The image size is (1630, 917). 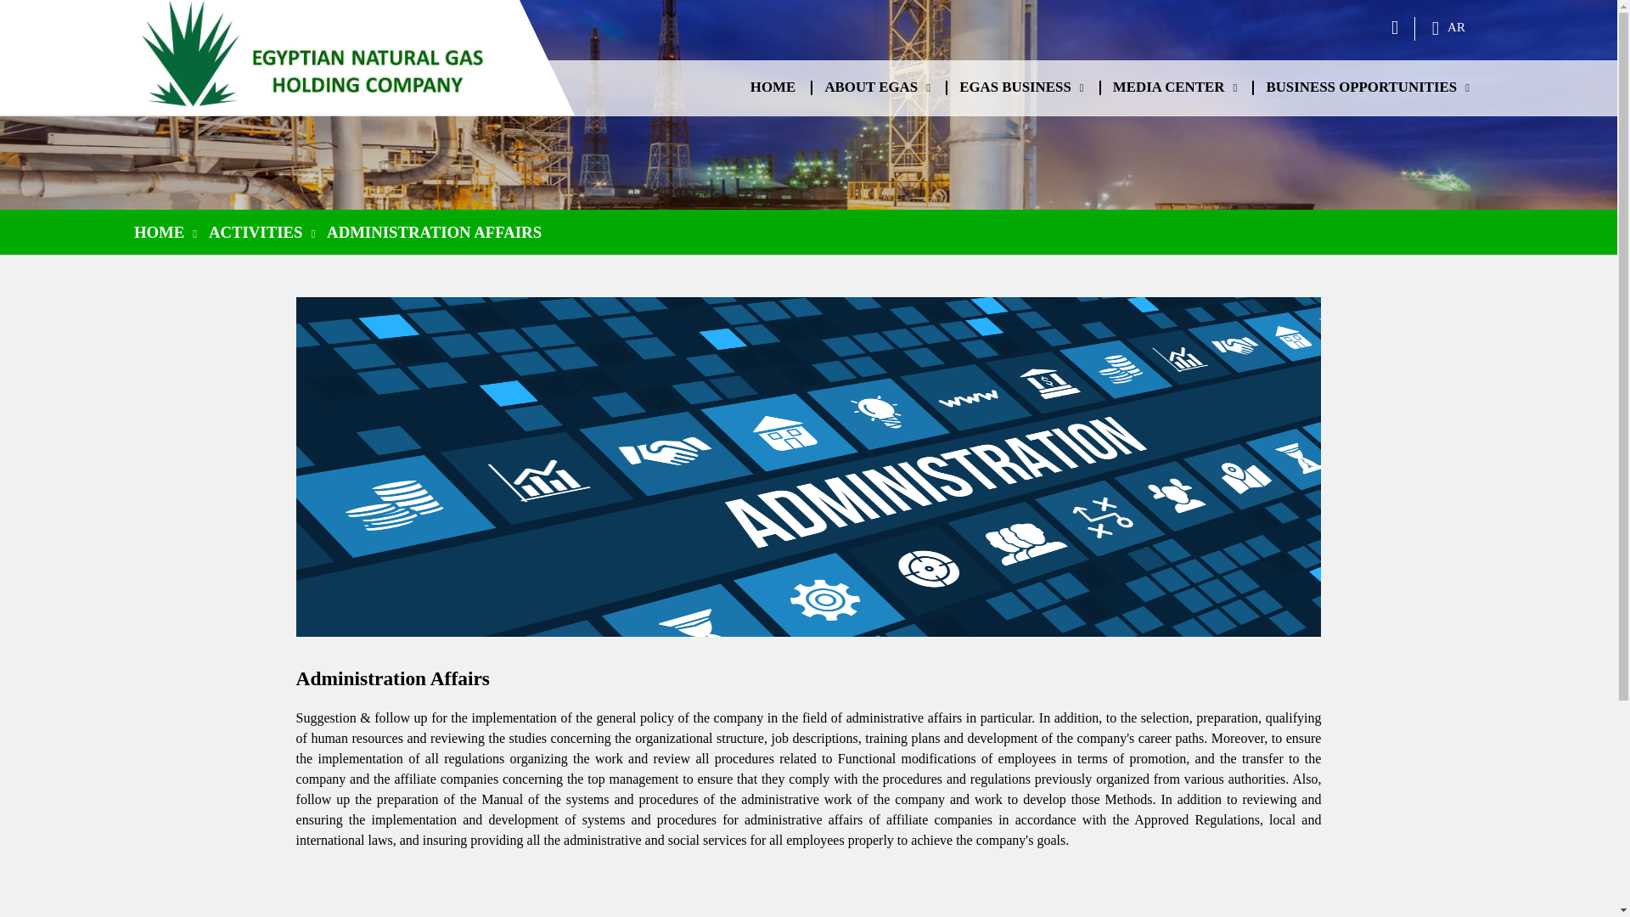 I want to click on HOME, so click(x=773, y=87).